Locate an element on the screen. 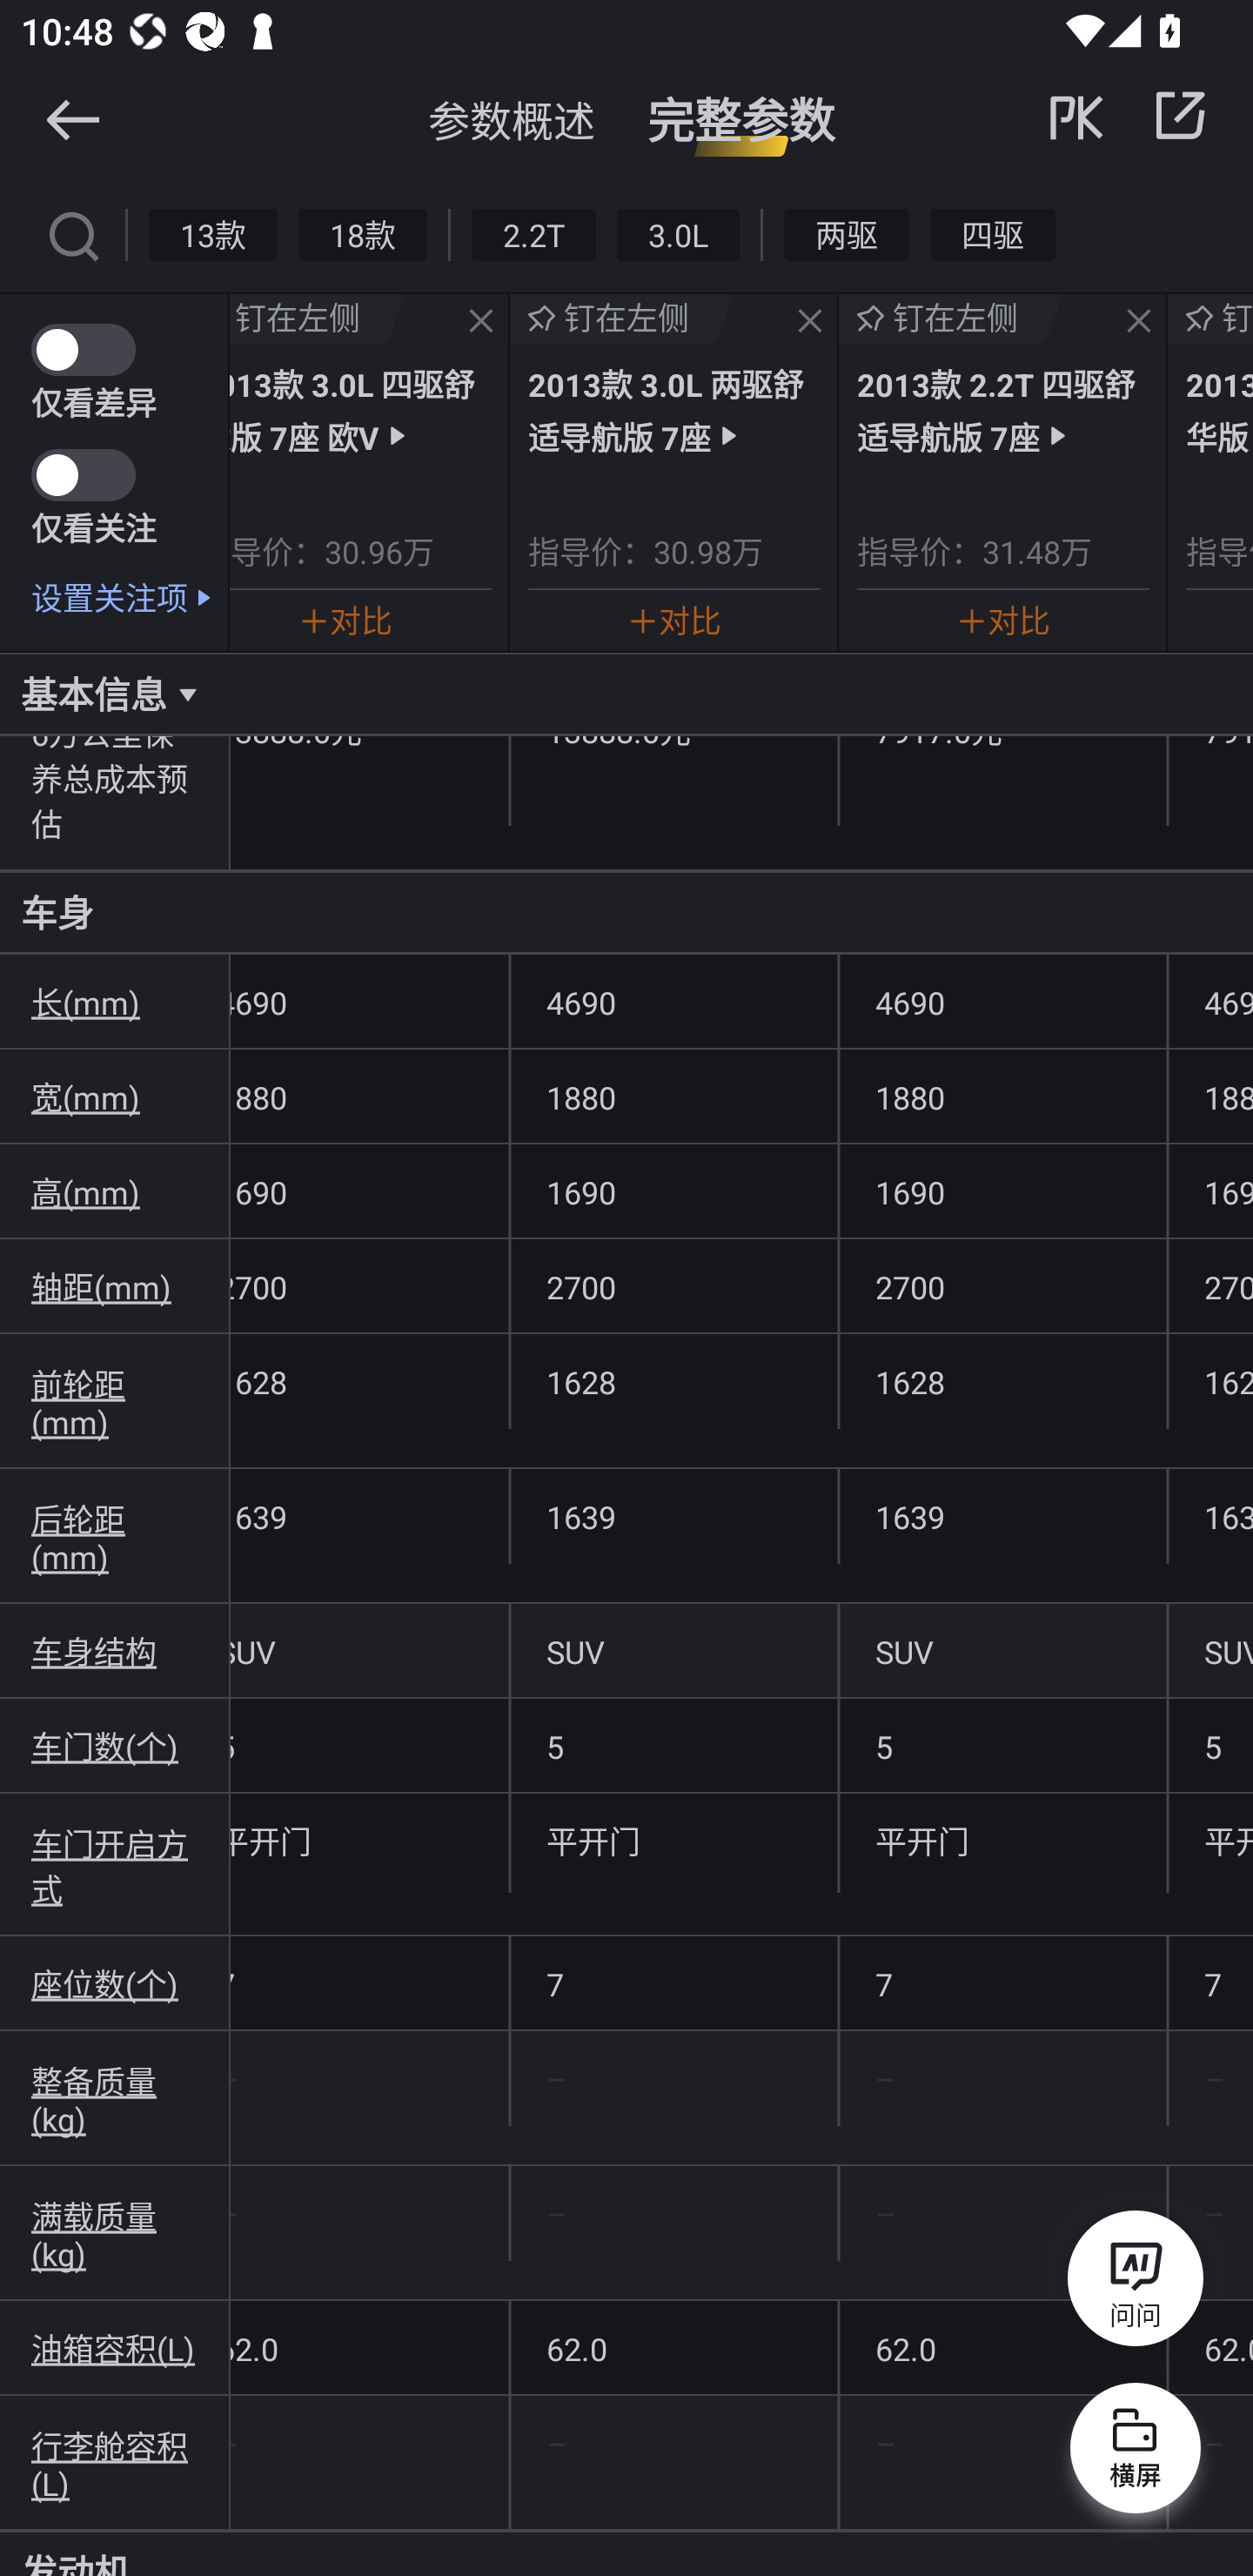 The image size is (1253, 2576). 2700 is located at coordinates (673, 1286).